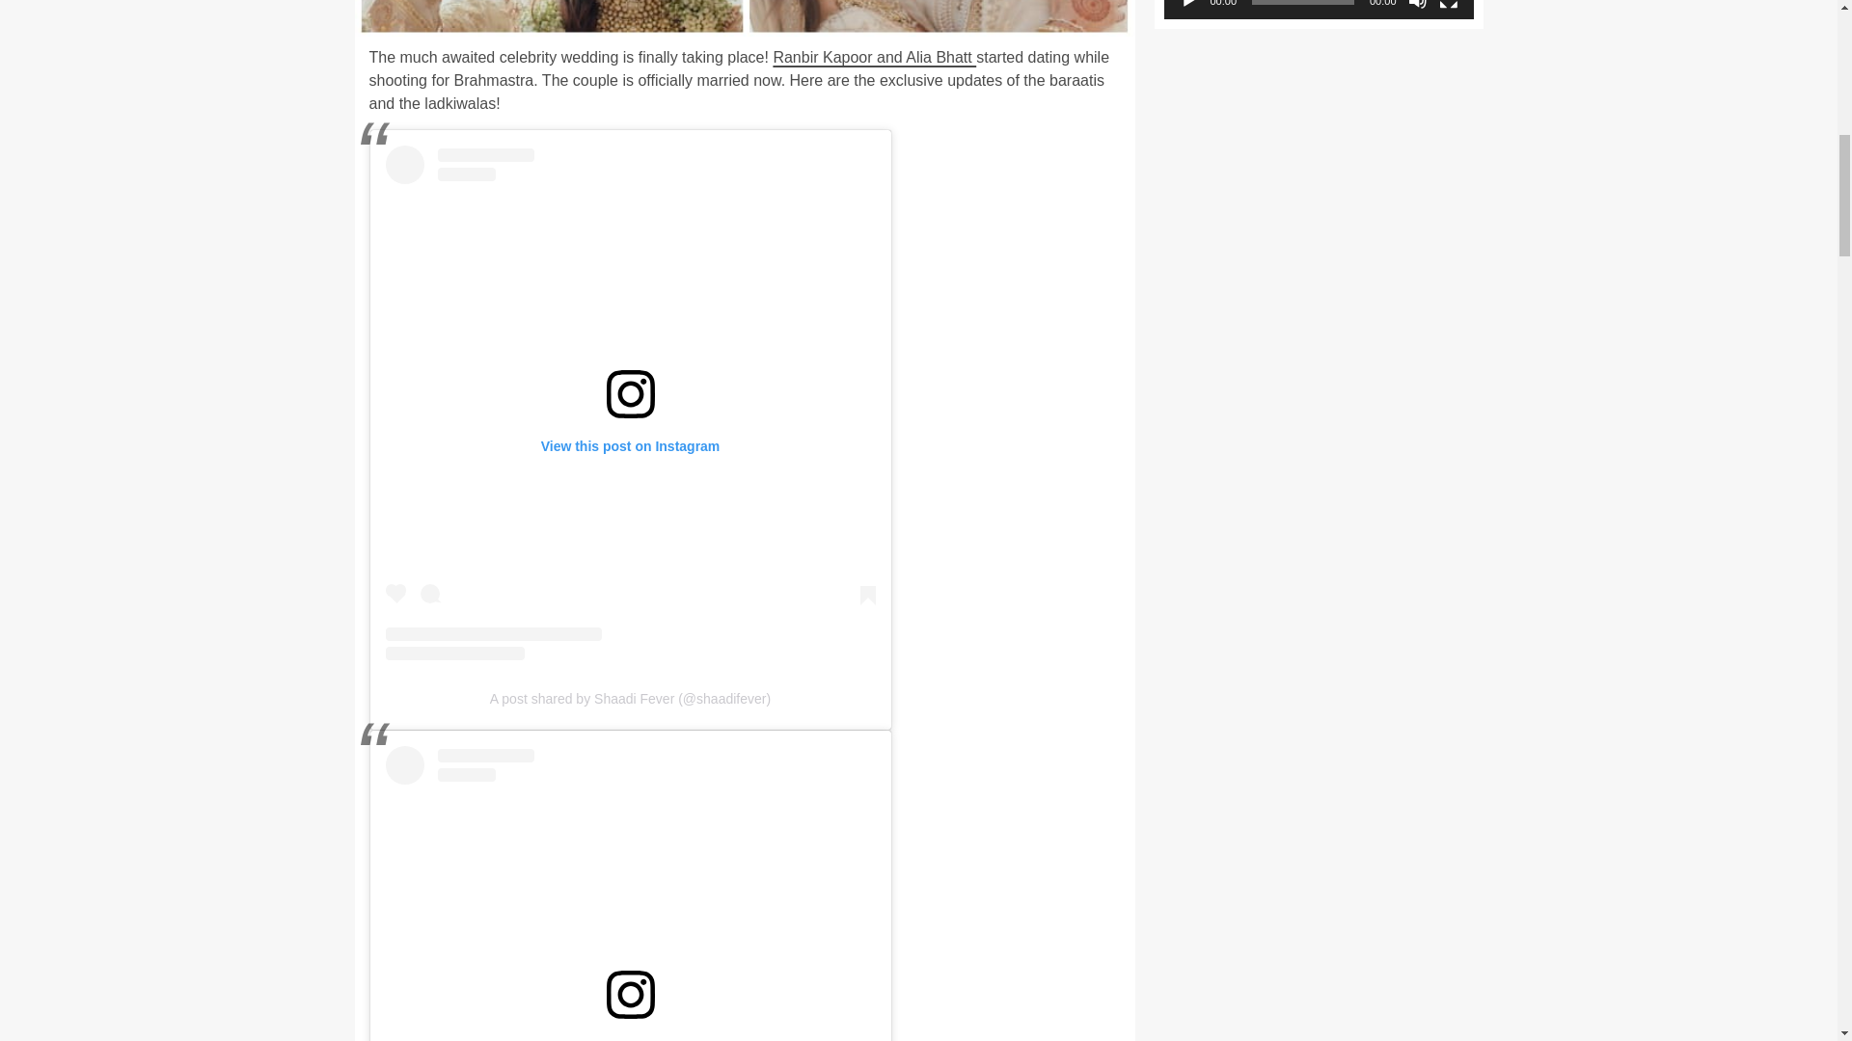 This screenshot has height=1041, width=1852. Describe the element at coordinates (1449, 4) in the screenshot. I see `Fullscreen` at that location.